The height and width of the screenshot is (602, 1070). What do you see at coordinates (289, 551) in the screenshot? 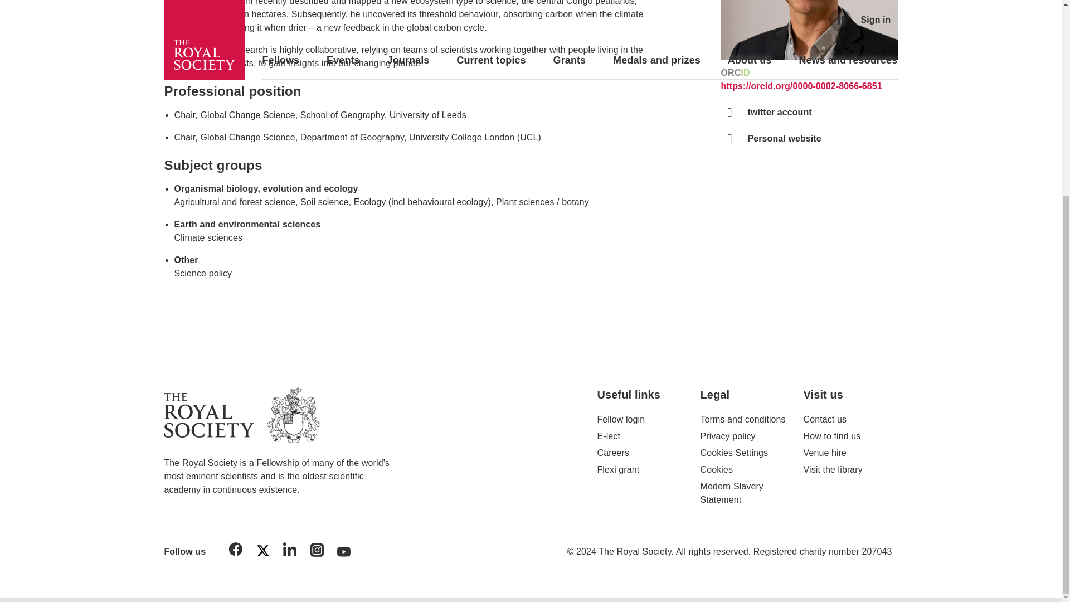
I see `LinkedIn` at bounding box center [289, 551].